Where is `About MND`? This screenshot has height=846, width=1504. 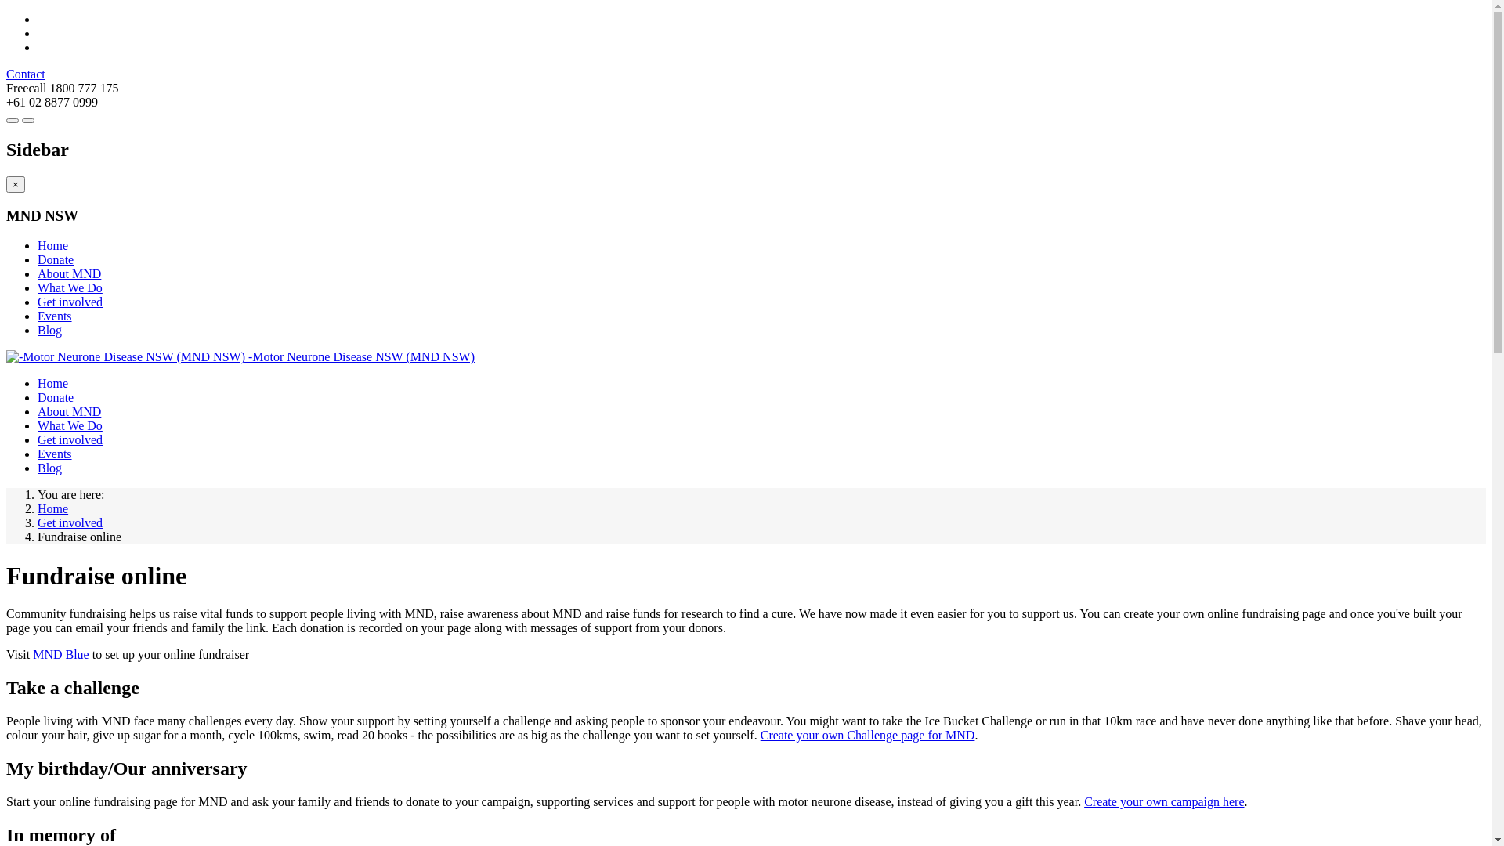 About MND is located at coordinates (69, 274).